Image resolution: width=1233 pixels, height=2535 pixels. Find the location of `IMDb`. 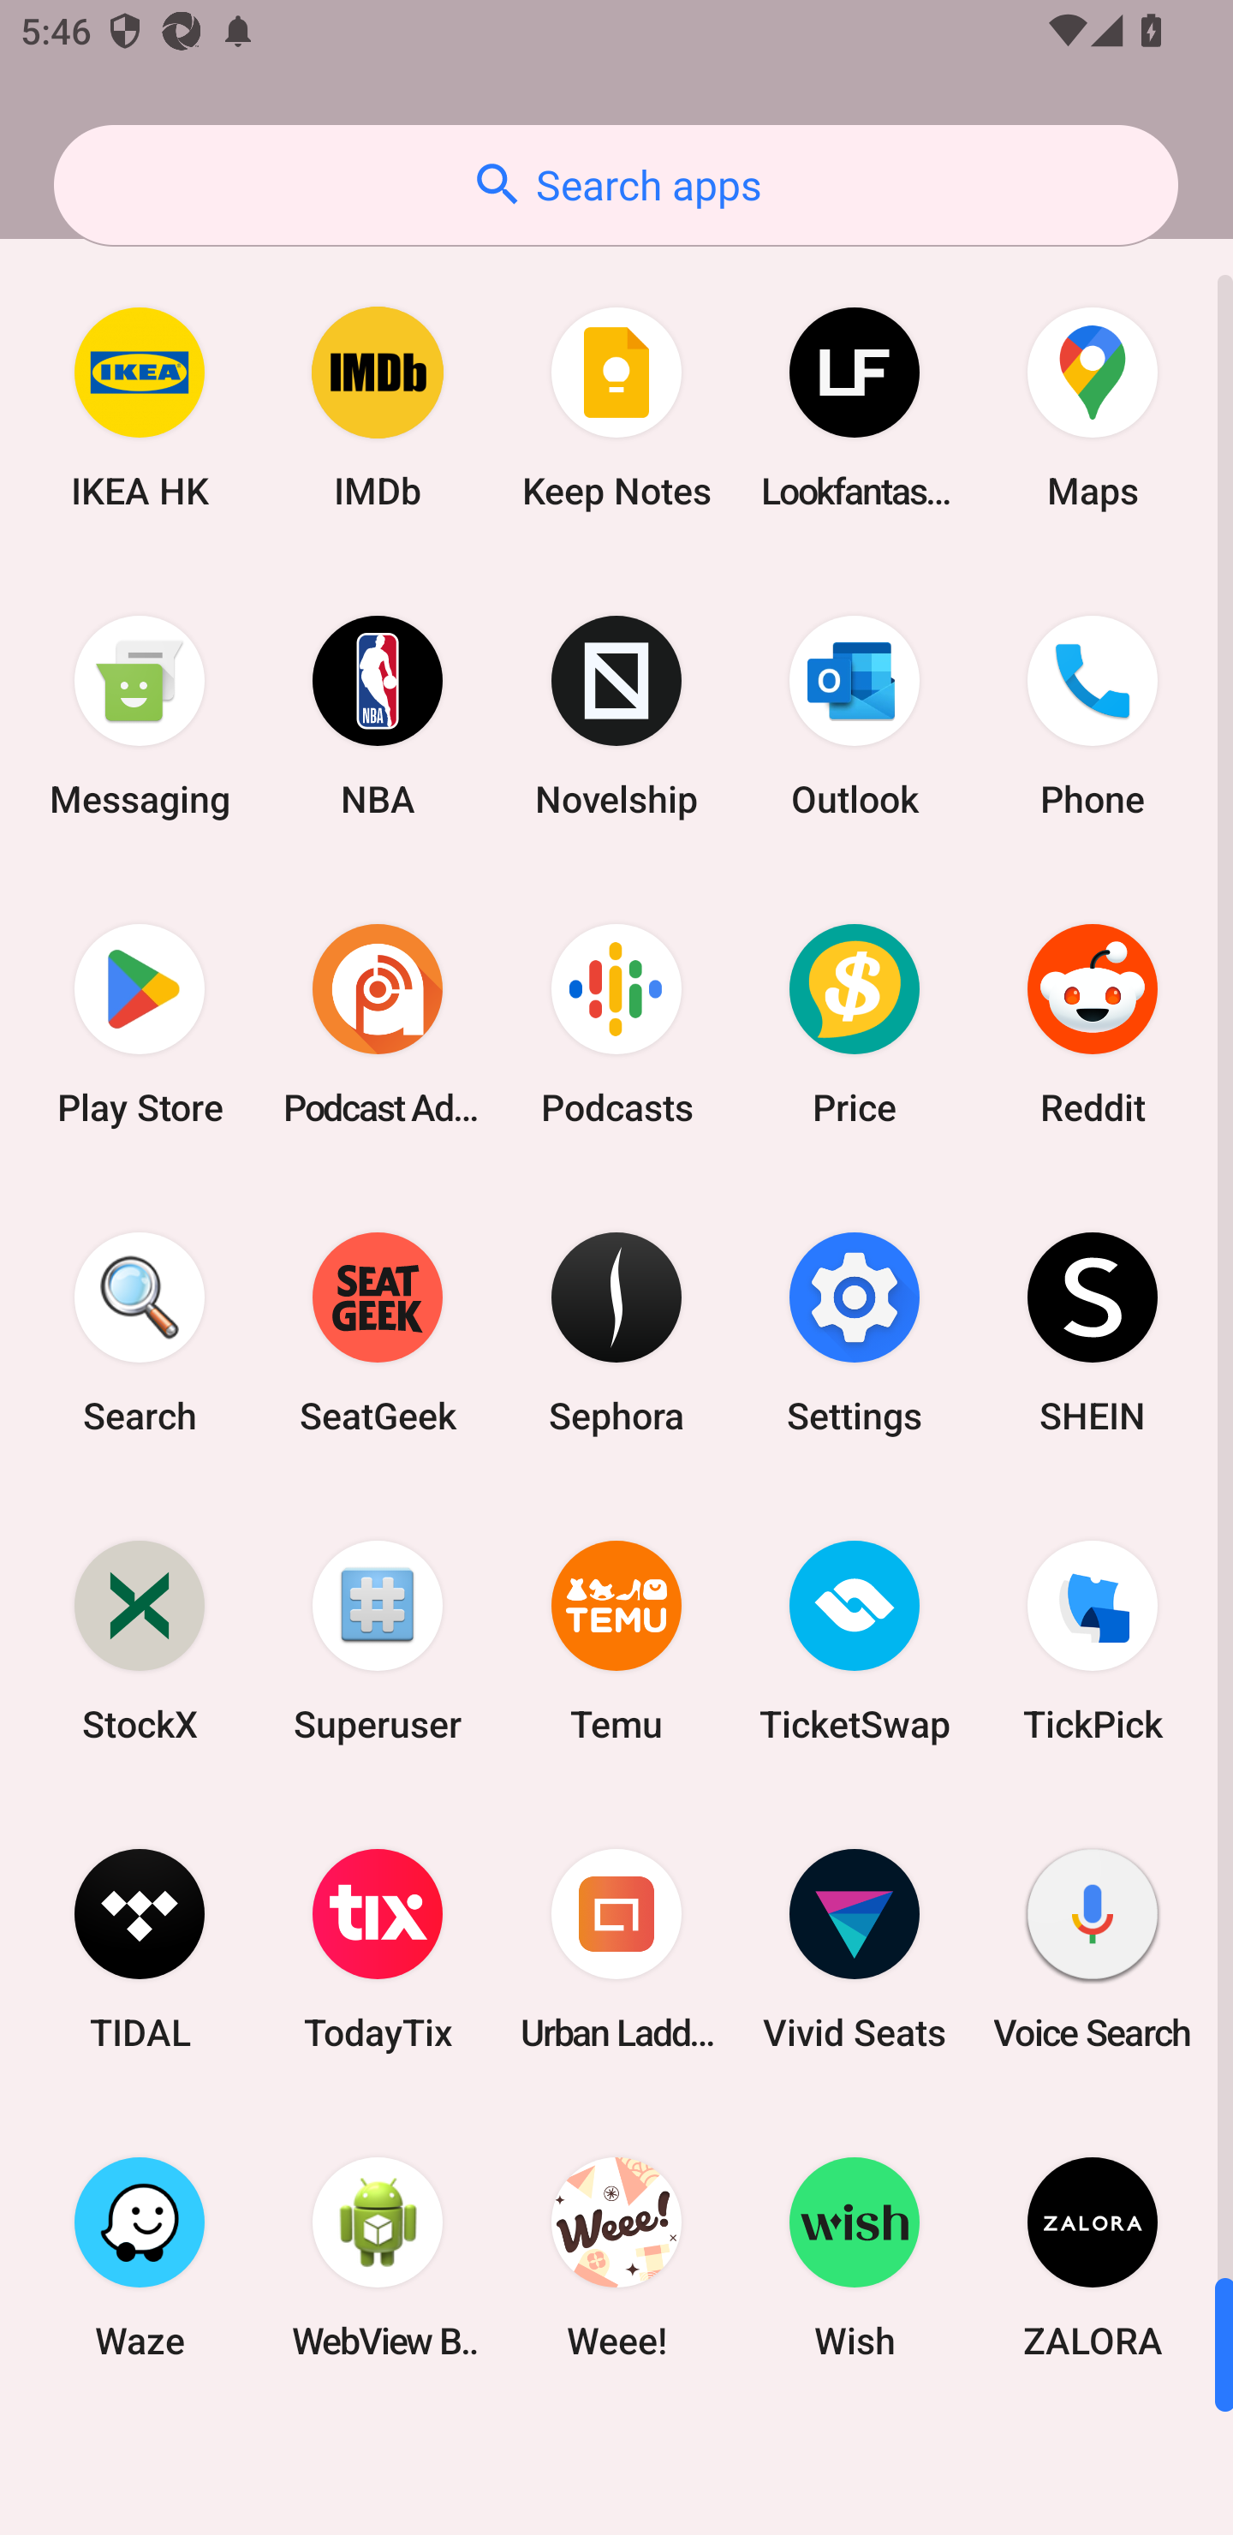

IMDb is located at coordinates (378, 408).